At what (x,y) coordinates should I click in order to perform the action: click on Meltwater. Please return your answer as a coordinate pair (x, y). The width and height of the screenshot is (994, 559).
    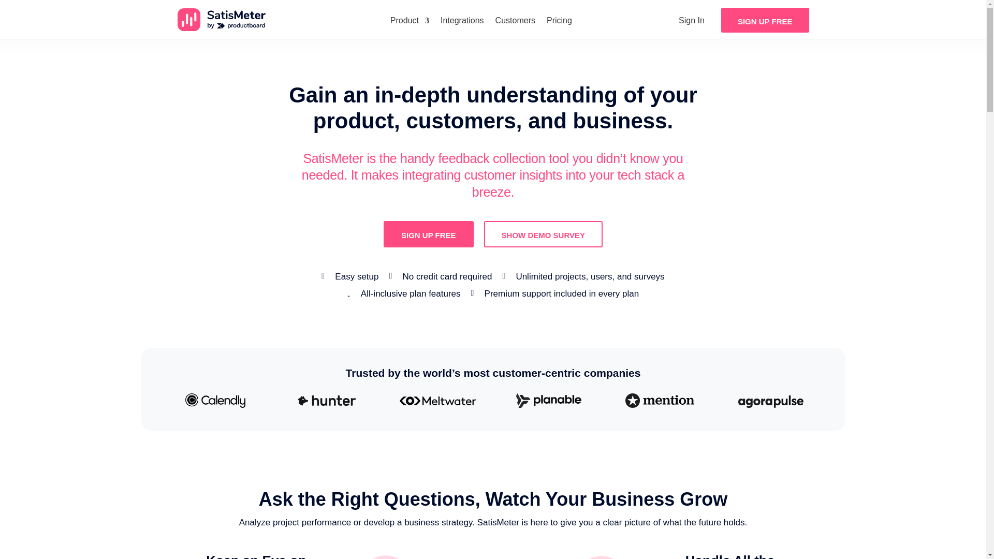
    Looking at the image, I should click on (437, 401).